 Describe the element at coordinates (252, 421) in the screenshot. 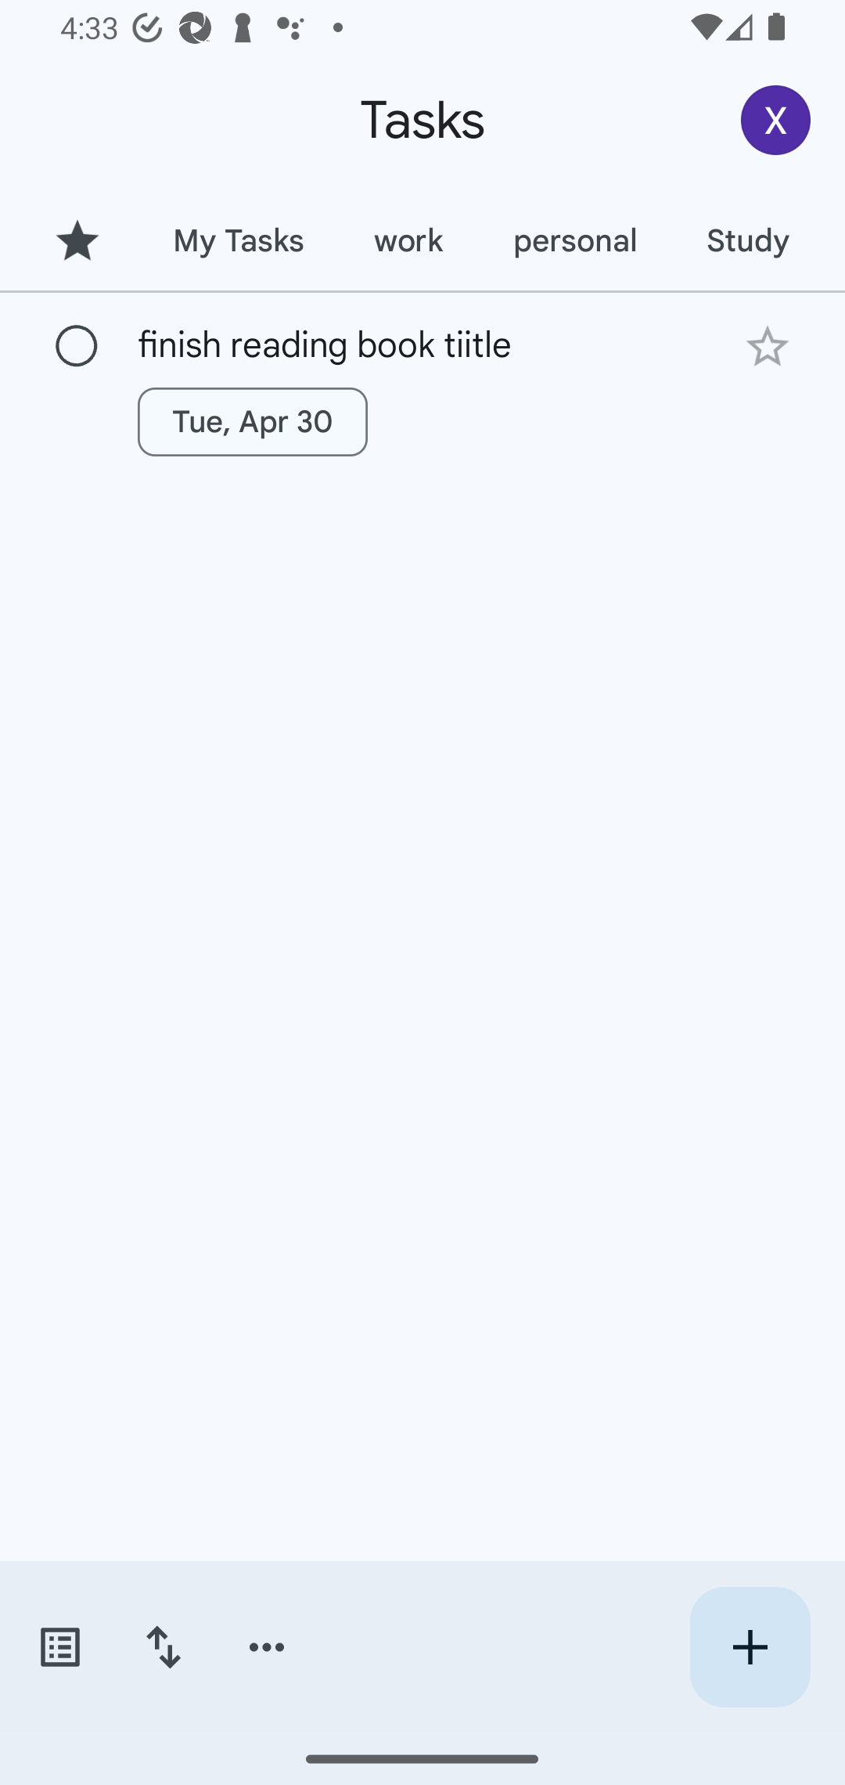

I see `Tue, Apr 30` at that location.